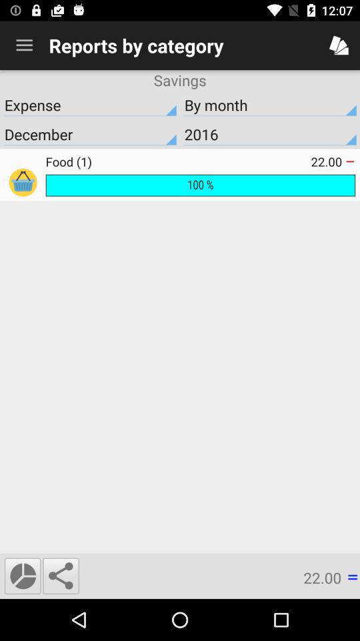 This screenshot has width=360, height=641. Describe the element at coordinates (200, 186) in the screenshot. I see `select the icon below food (1)` at that location.